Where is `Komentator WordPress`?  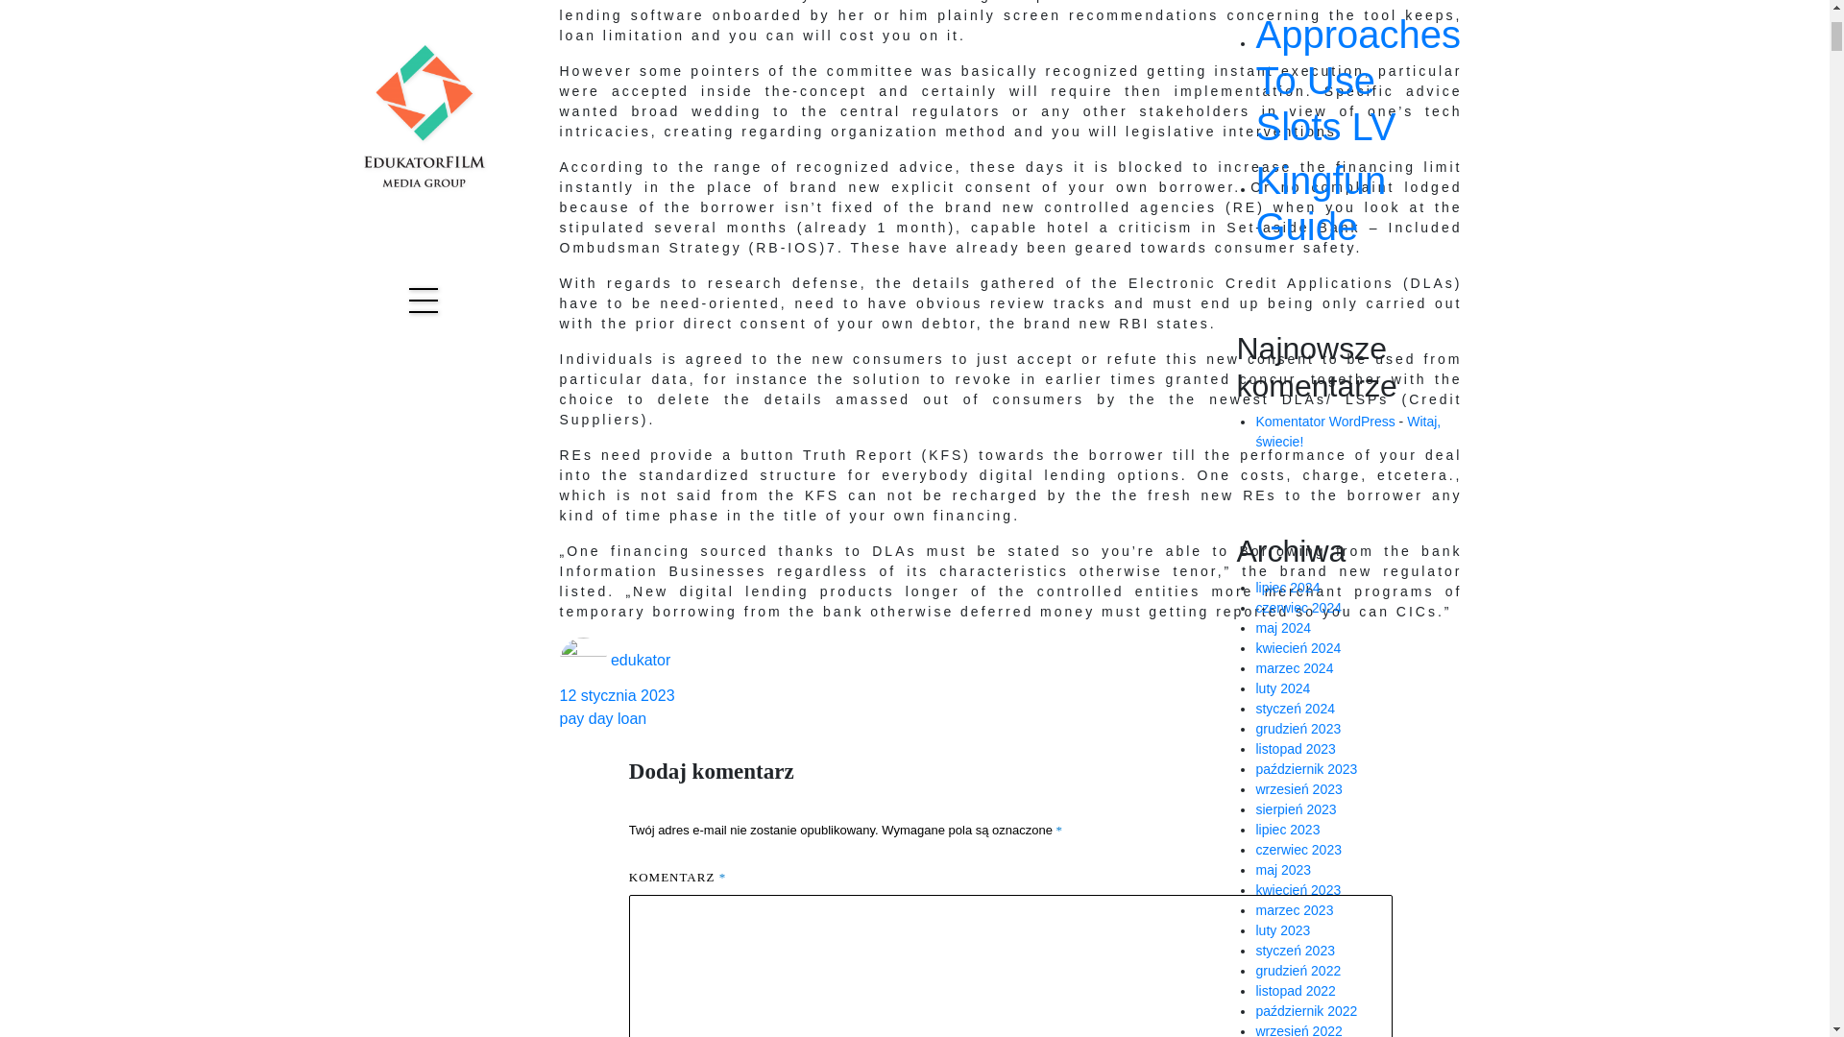 Komentator WordPress is located at coordinates (1324, 421).